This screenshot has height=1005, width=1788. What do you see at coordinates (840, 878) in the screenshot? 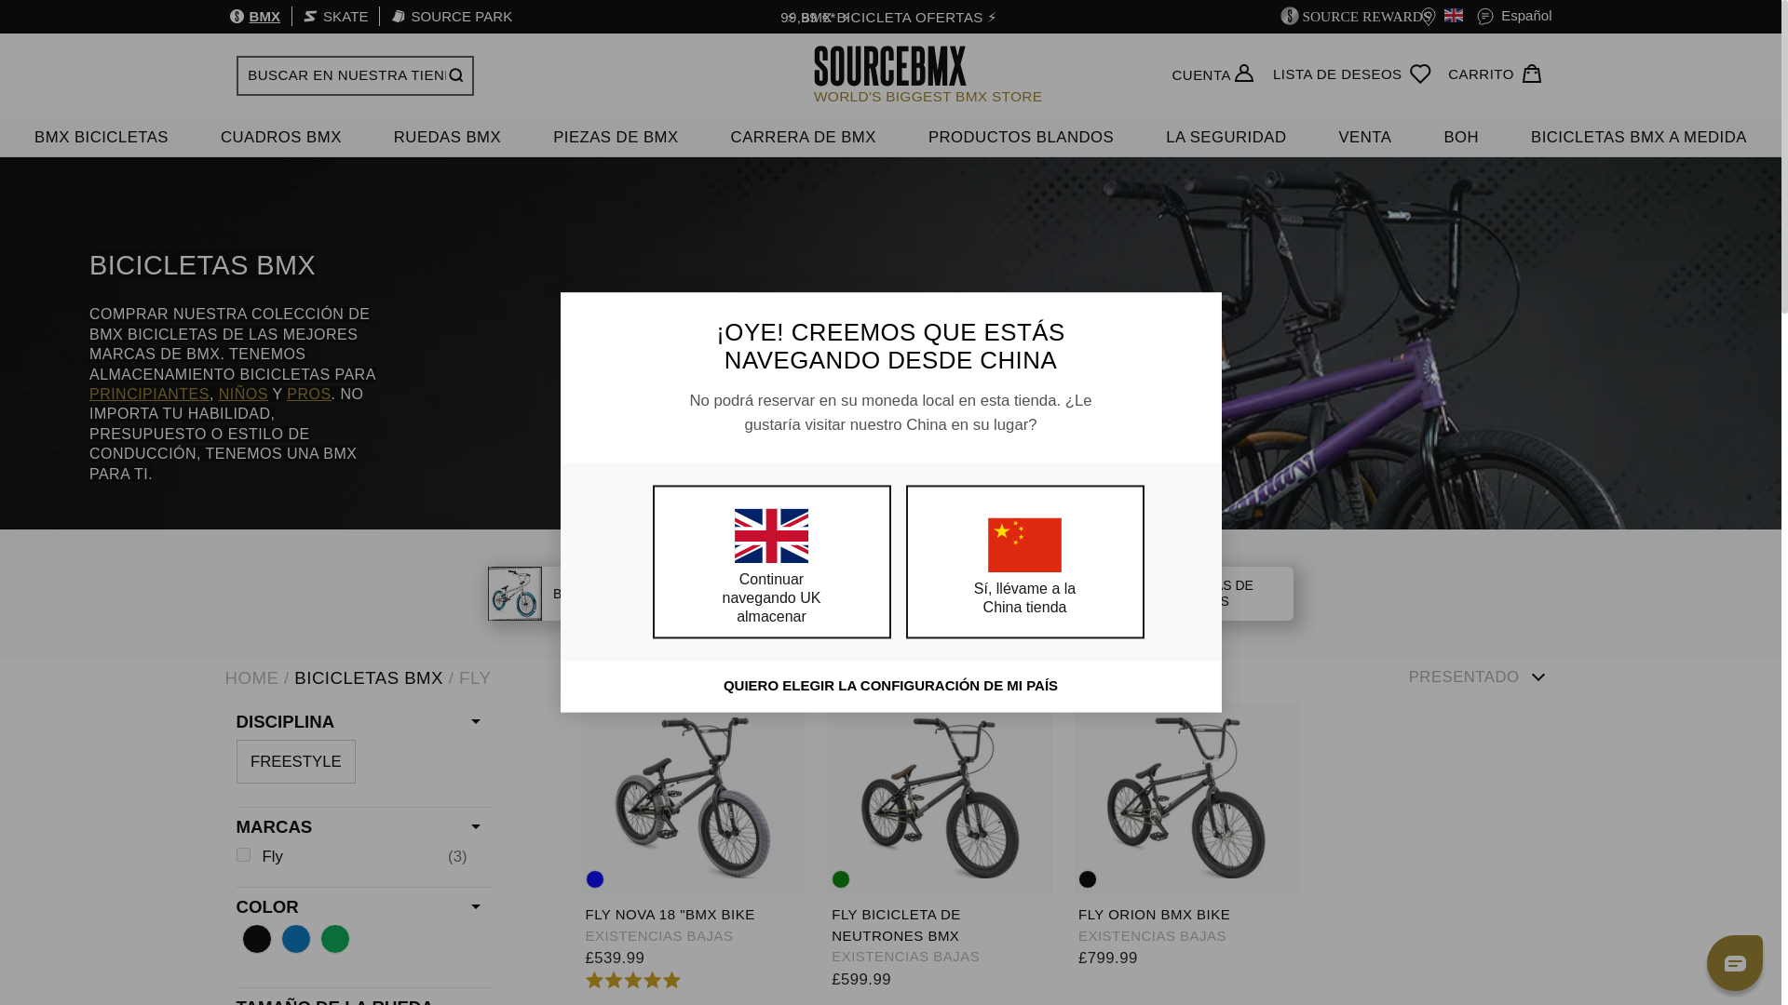
I see `Fly Bicicleta de neutrones BMX - Metallic Green` at bounding box center [840, 878].